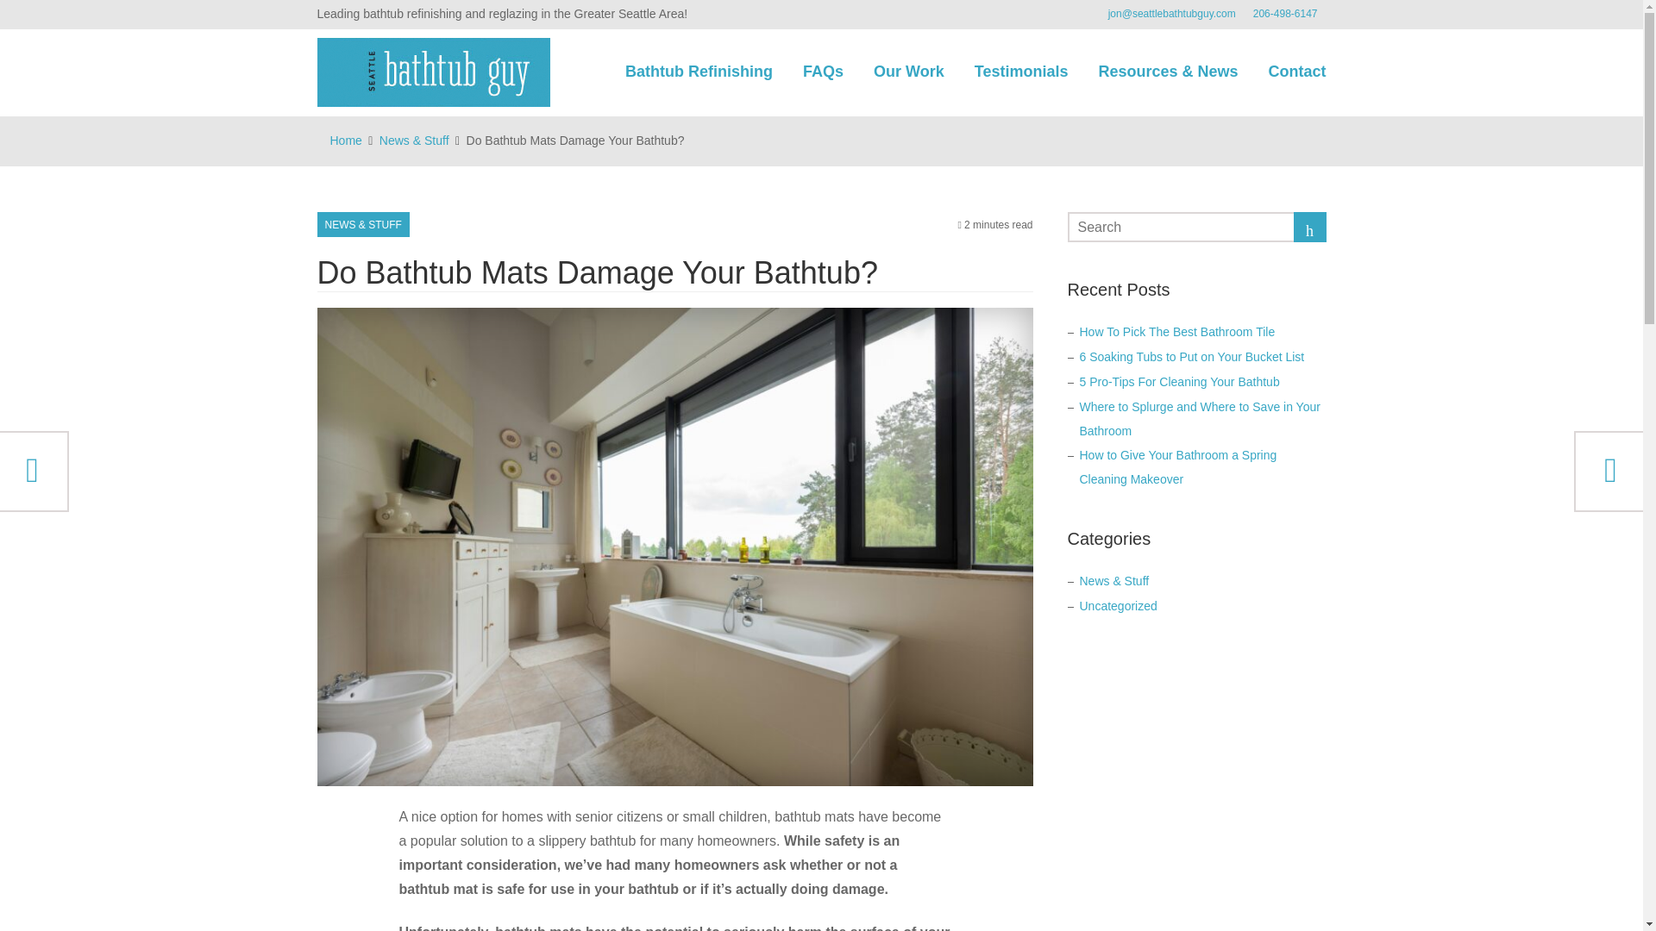  Describe the element at coordinates (1309, 228) in the screenshot. I see `Search` at that location.